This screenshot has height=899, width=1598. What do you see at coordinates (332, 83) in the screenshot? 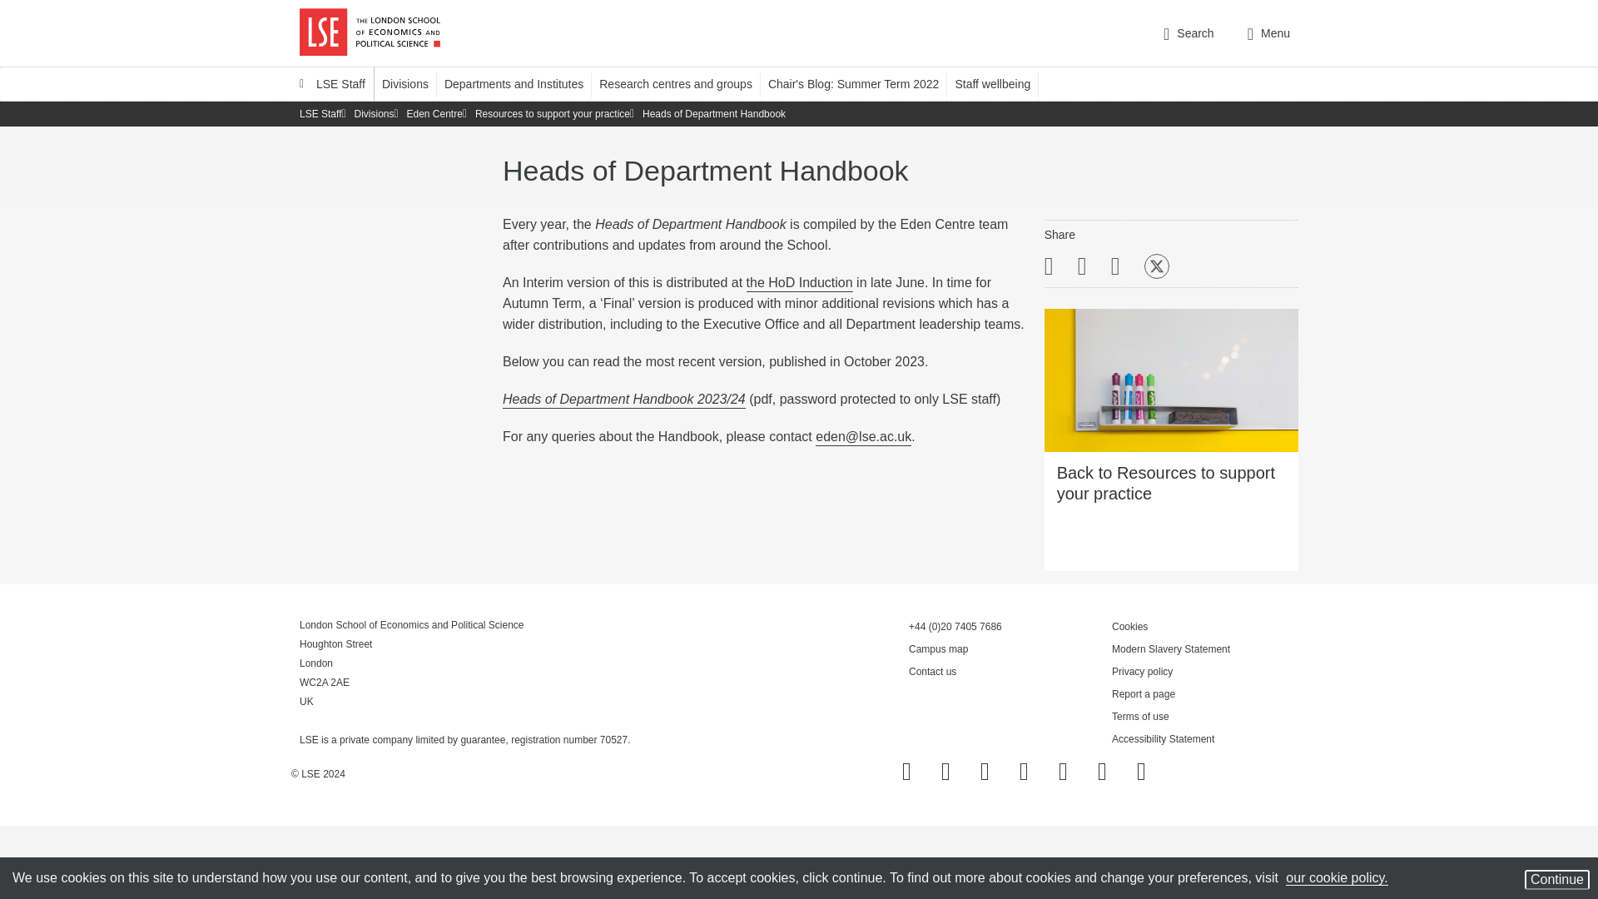
I see `LSE Staff` at bounding box center [332, 83].